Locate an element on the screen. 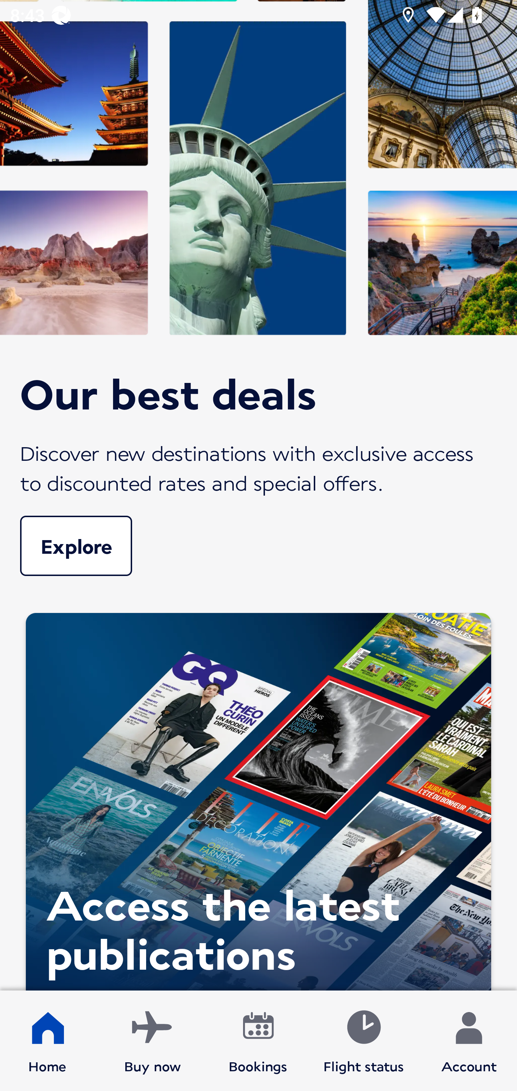  Bookings is located at coordinates (258, 1041).